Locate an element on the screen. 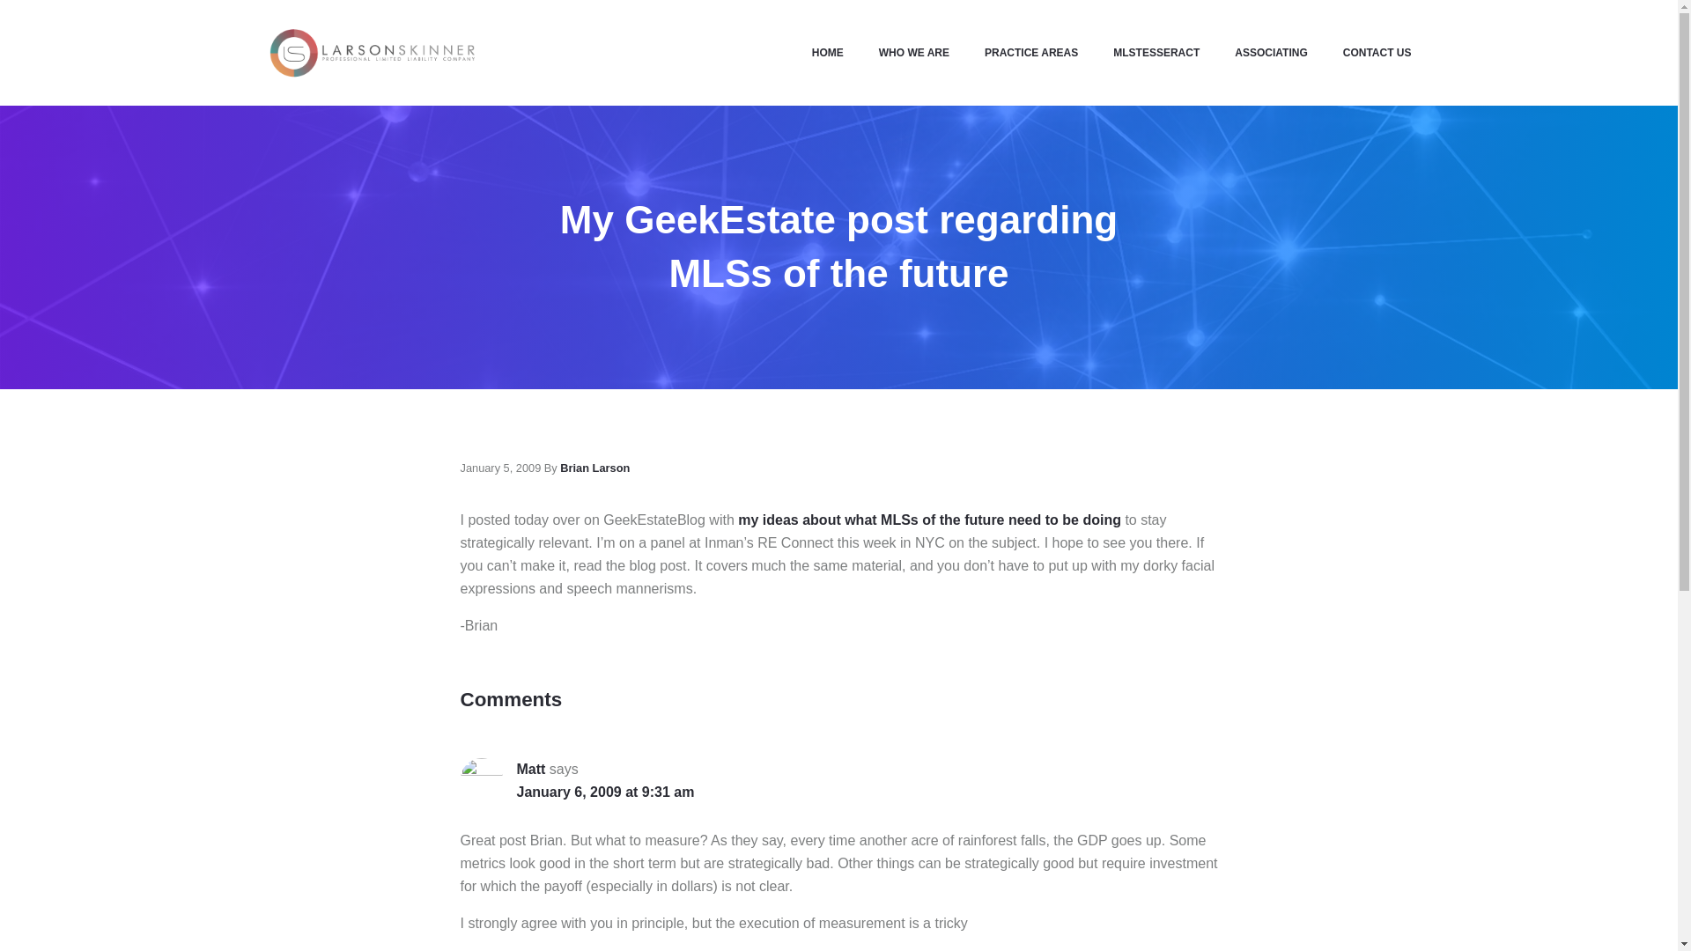 Image resolution: width=1691 pixels, height=951 pixels. HOME is located at coordinates (828, 53).